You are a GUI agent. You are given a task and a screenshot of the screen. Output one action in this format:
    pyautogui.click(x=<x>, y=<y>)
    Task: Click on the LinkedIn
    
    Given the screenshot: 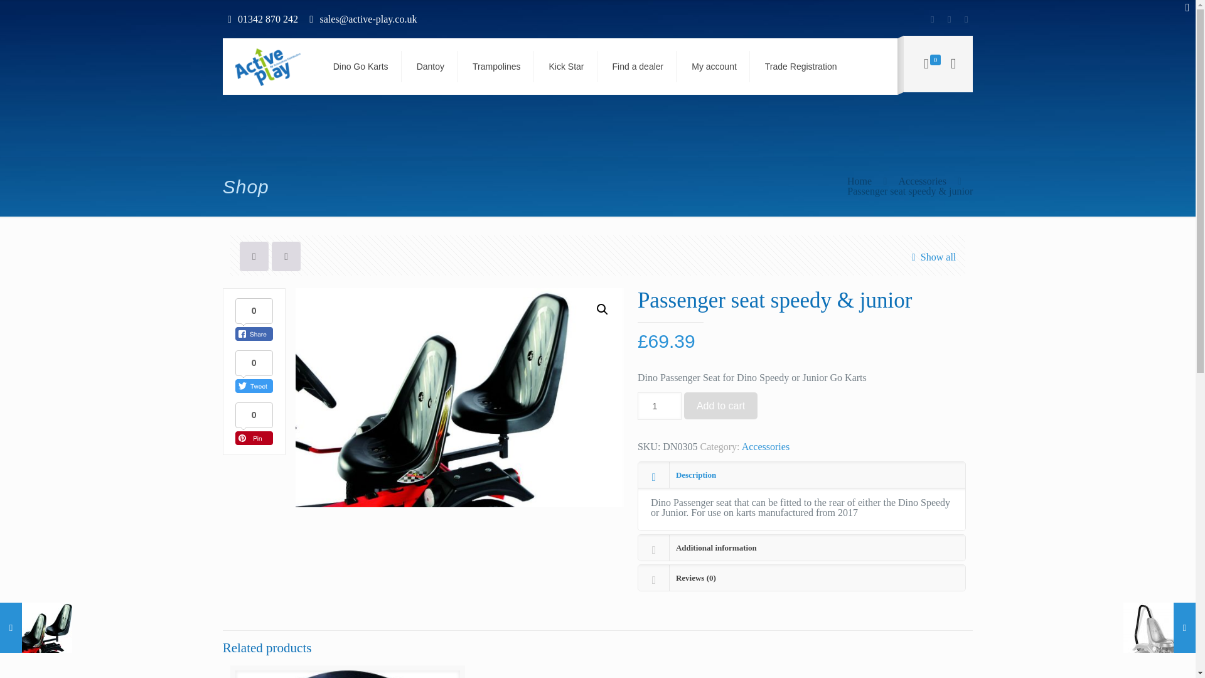 What is the action you would take?
    pyautogui.click(x=965, y=19)
    